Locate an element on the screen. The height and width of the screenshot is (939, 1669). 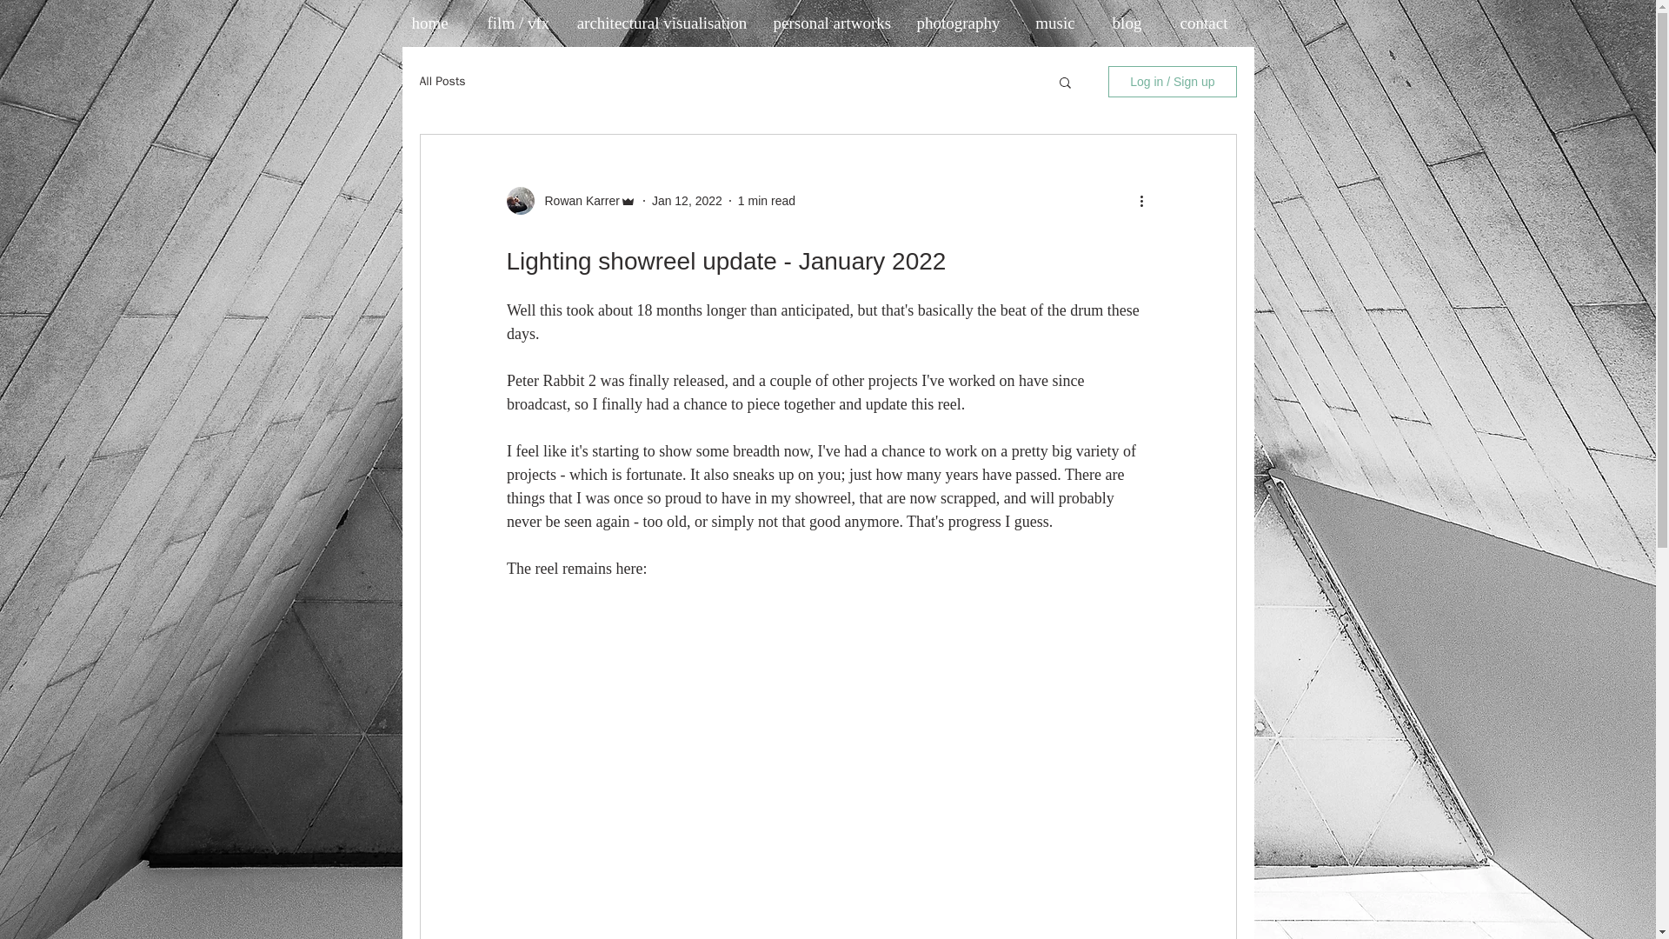
personal artworks is located at coordinates (833, 23).